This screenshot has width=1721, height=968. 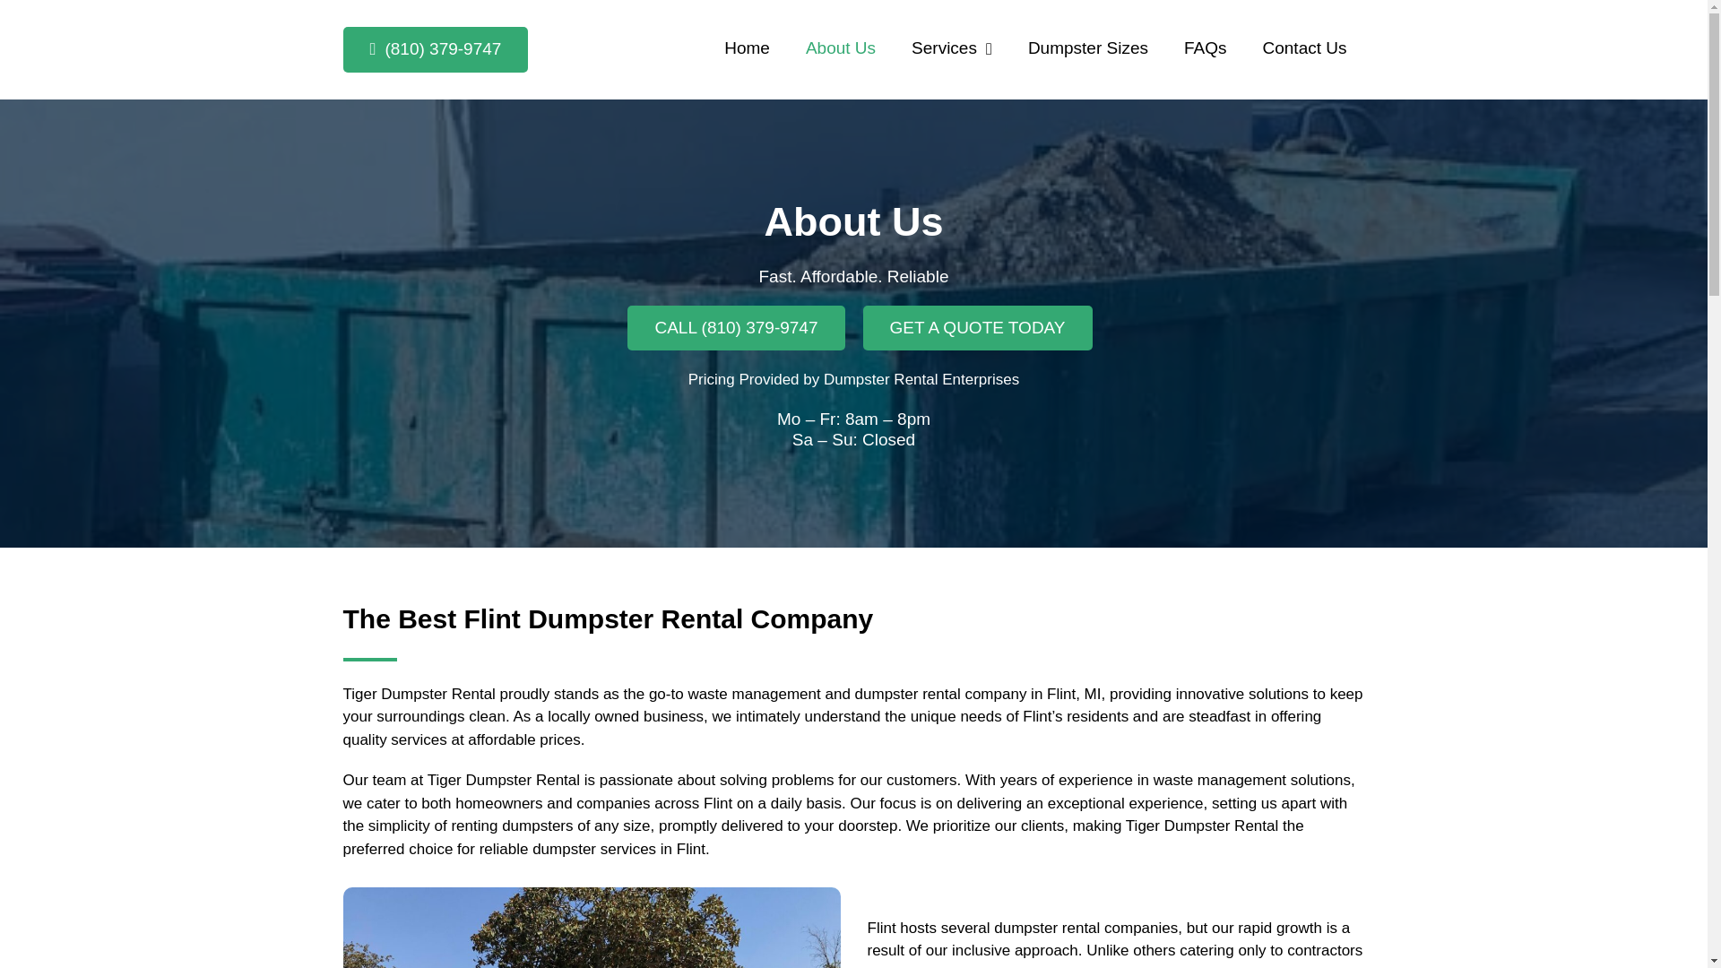 I want to click on Dumpster Sizes, so click(x=1088, y=48).